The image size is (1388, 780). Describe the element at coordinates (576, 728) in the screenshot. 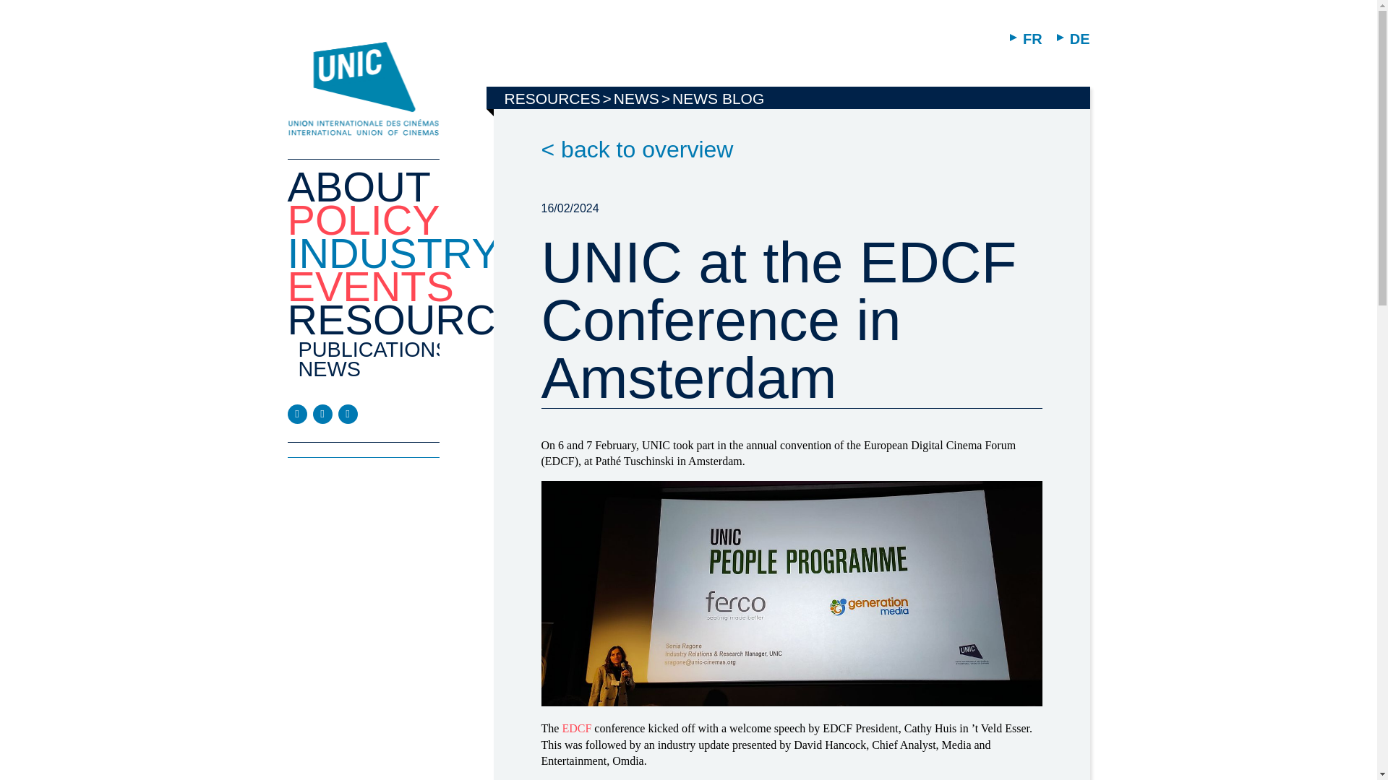

I see `EDCF` at that location.